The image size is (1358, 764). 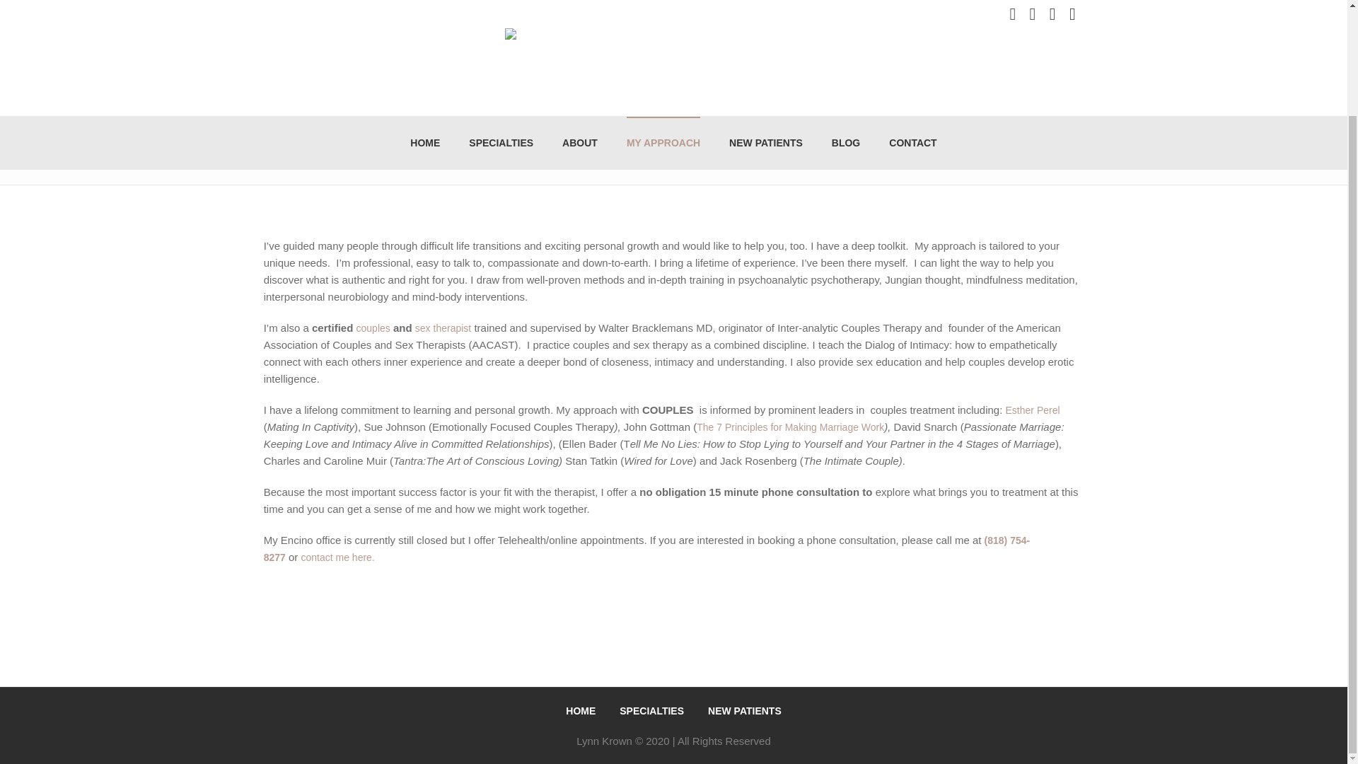 I want to click on HOME, so click(x=581, y=710).